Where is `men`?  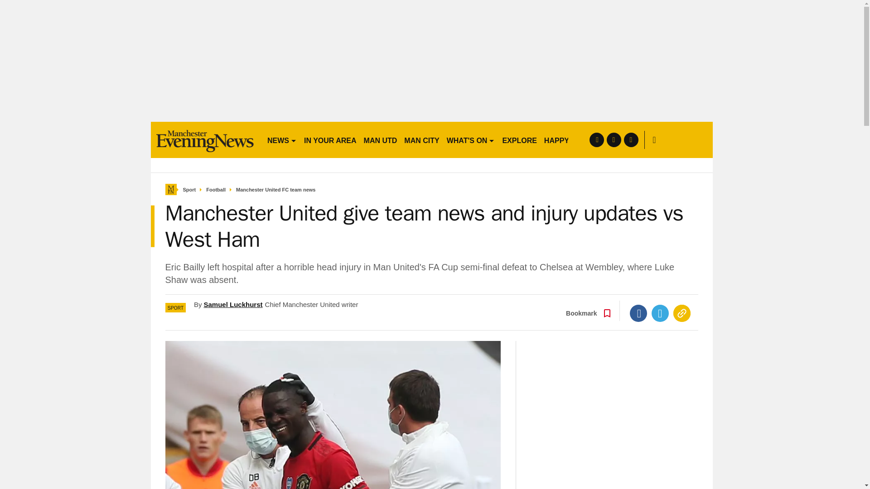
men is located at coordinates (205, 139).